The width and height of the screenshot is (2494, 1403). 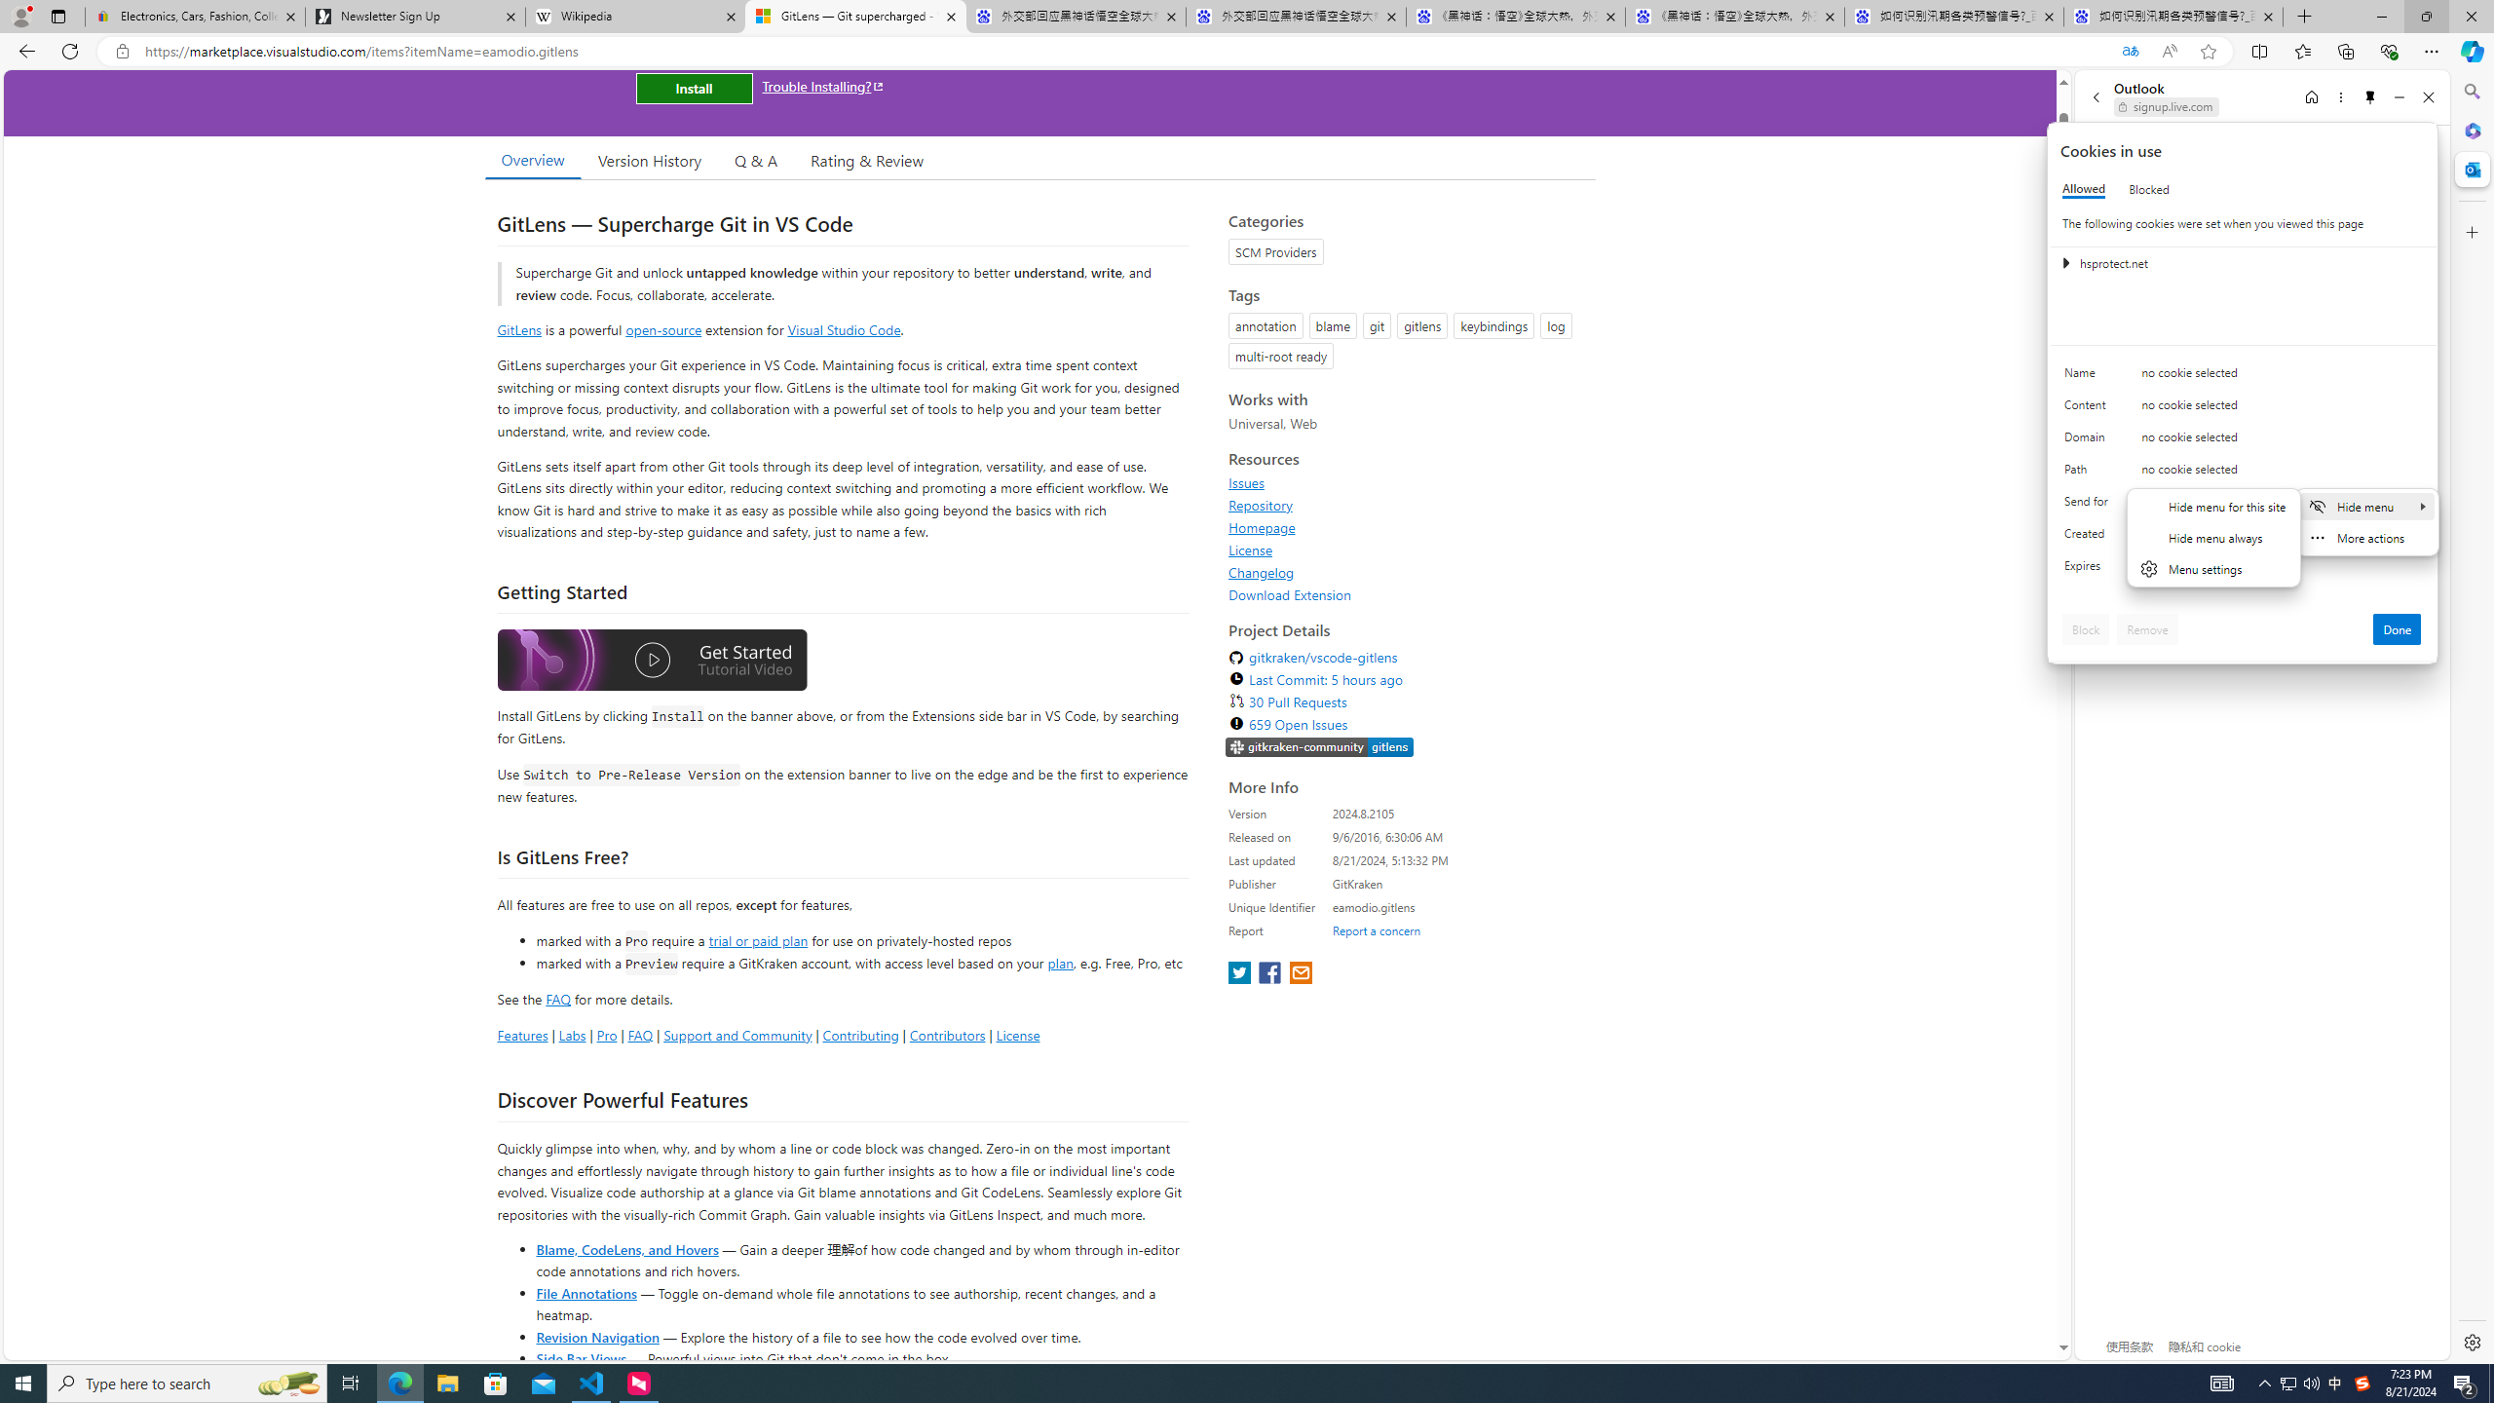 What do you see at coordinates (2243, 378) in the screenshot?
I see `Class: c0153 c0157 c0154` at bounding box center [2243, 378].